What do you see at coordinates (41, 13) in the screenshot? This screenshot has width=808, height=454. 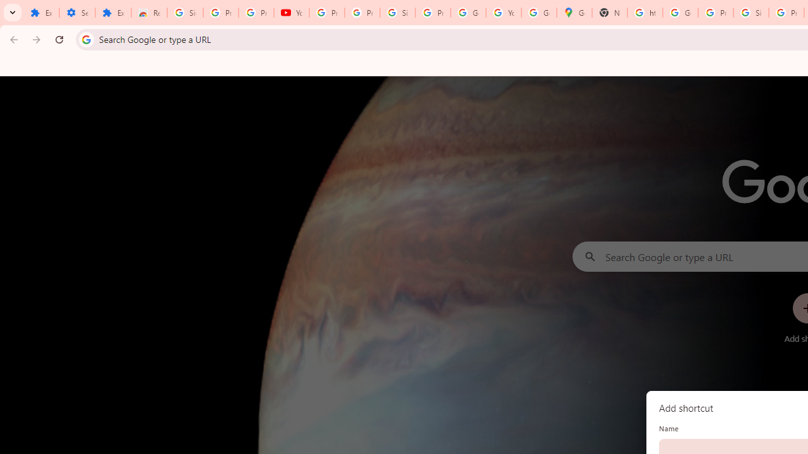 I see `Extensions` at bounding box center [41, 13].